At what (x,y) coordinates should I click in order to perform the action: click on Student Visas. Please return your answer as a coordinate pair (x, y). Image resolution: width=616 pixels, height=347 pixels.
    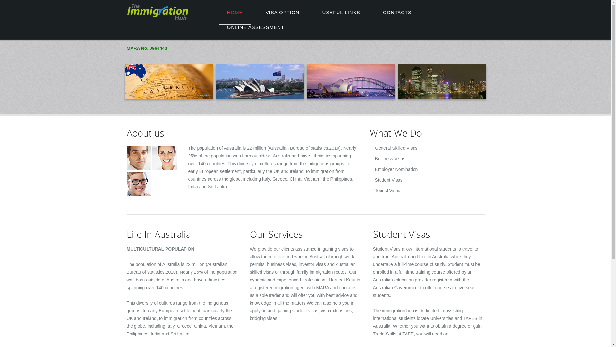
    Looking at the image, I should click on (389, 180).